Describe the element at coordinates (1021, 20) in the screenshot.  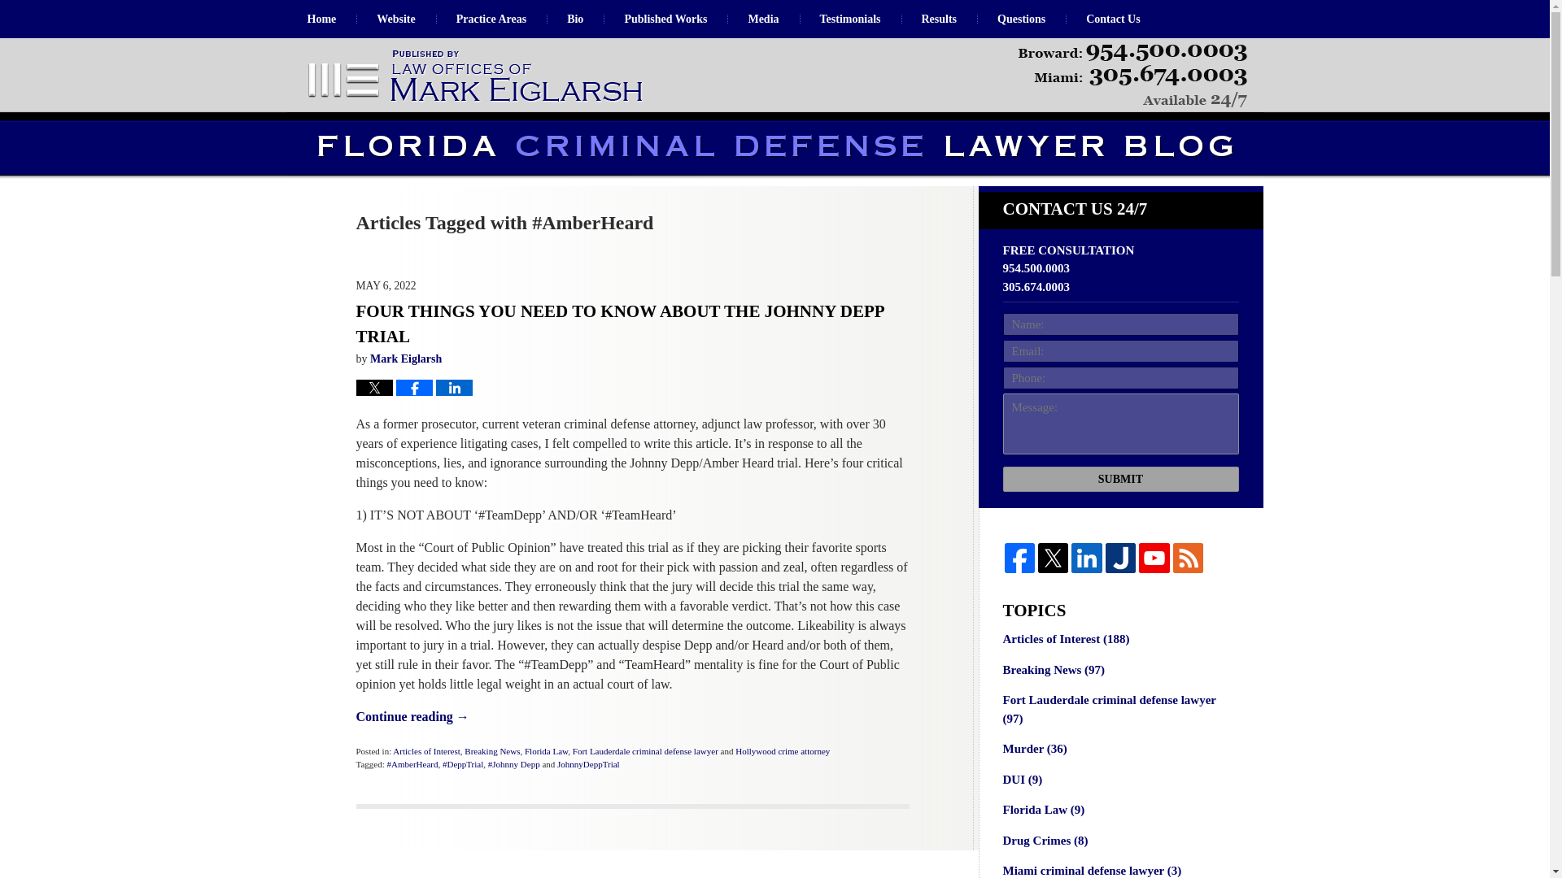
I see `Questions` at that location.